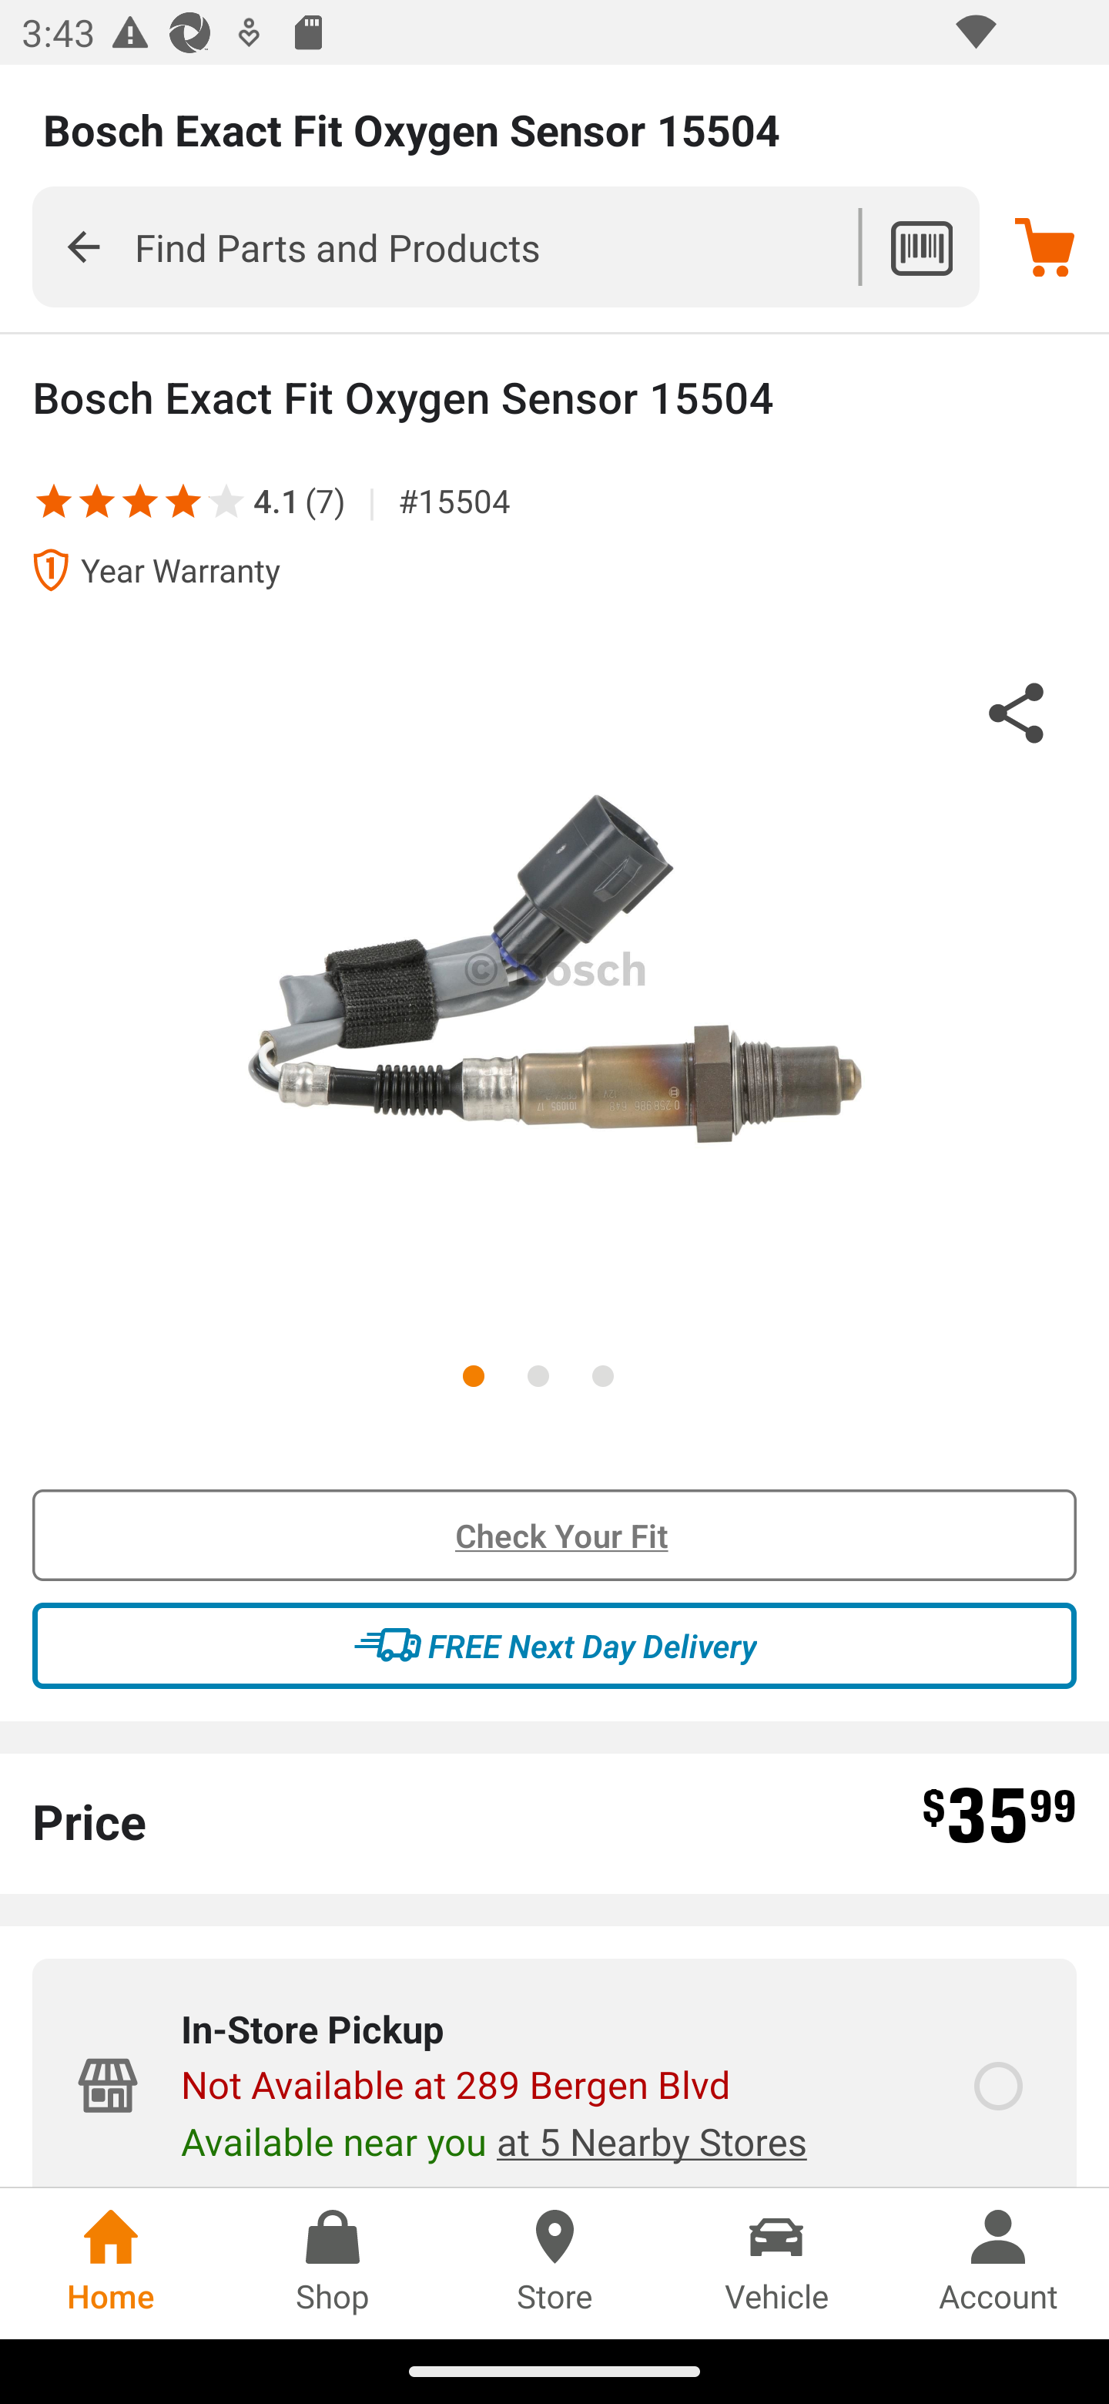  I want to click on , so click(97, 499).